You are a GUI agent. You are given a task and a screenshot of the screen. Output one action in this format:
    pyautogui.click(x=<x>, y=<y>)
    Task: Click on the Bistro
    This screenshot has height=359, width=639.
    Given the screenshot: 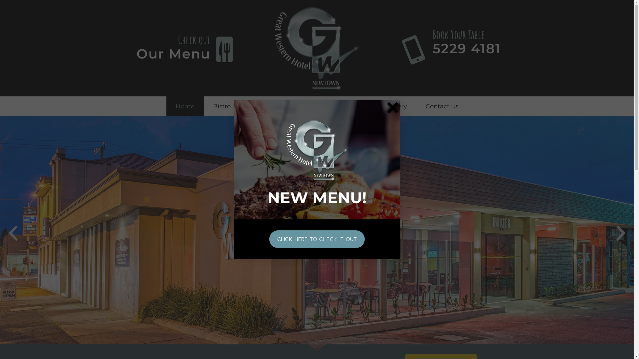 What is the action you would take?
    pyautogui.click(x=222, y=106)
    